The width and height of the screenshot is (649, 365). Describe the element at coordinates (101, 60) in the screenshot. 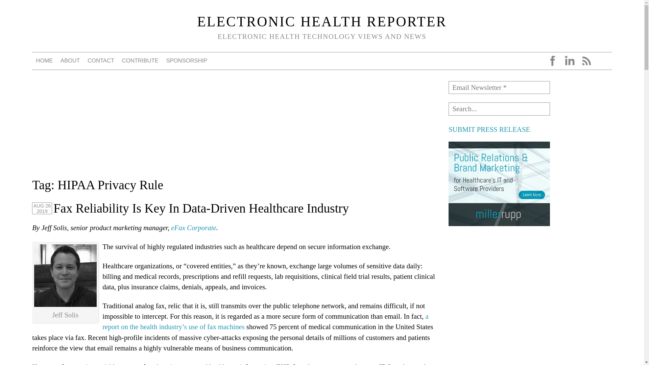

I see `CONTACT` at that location.